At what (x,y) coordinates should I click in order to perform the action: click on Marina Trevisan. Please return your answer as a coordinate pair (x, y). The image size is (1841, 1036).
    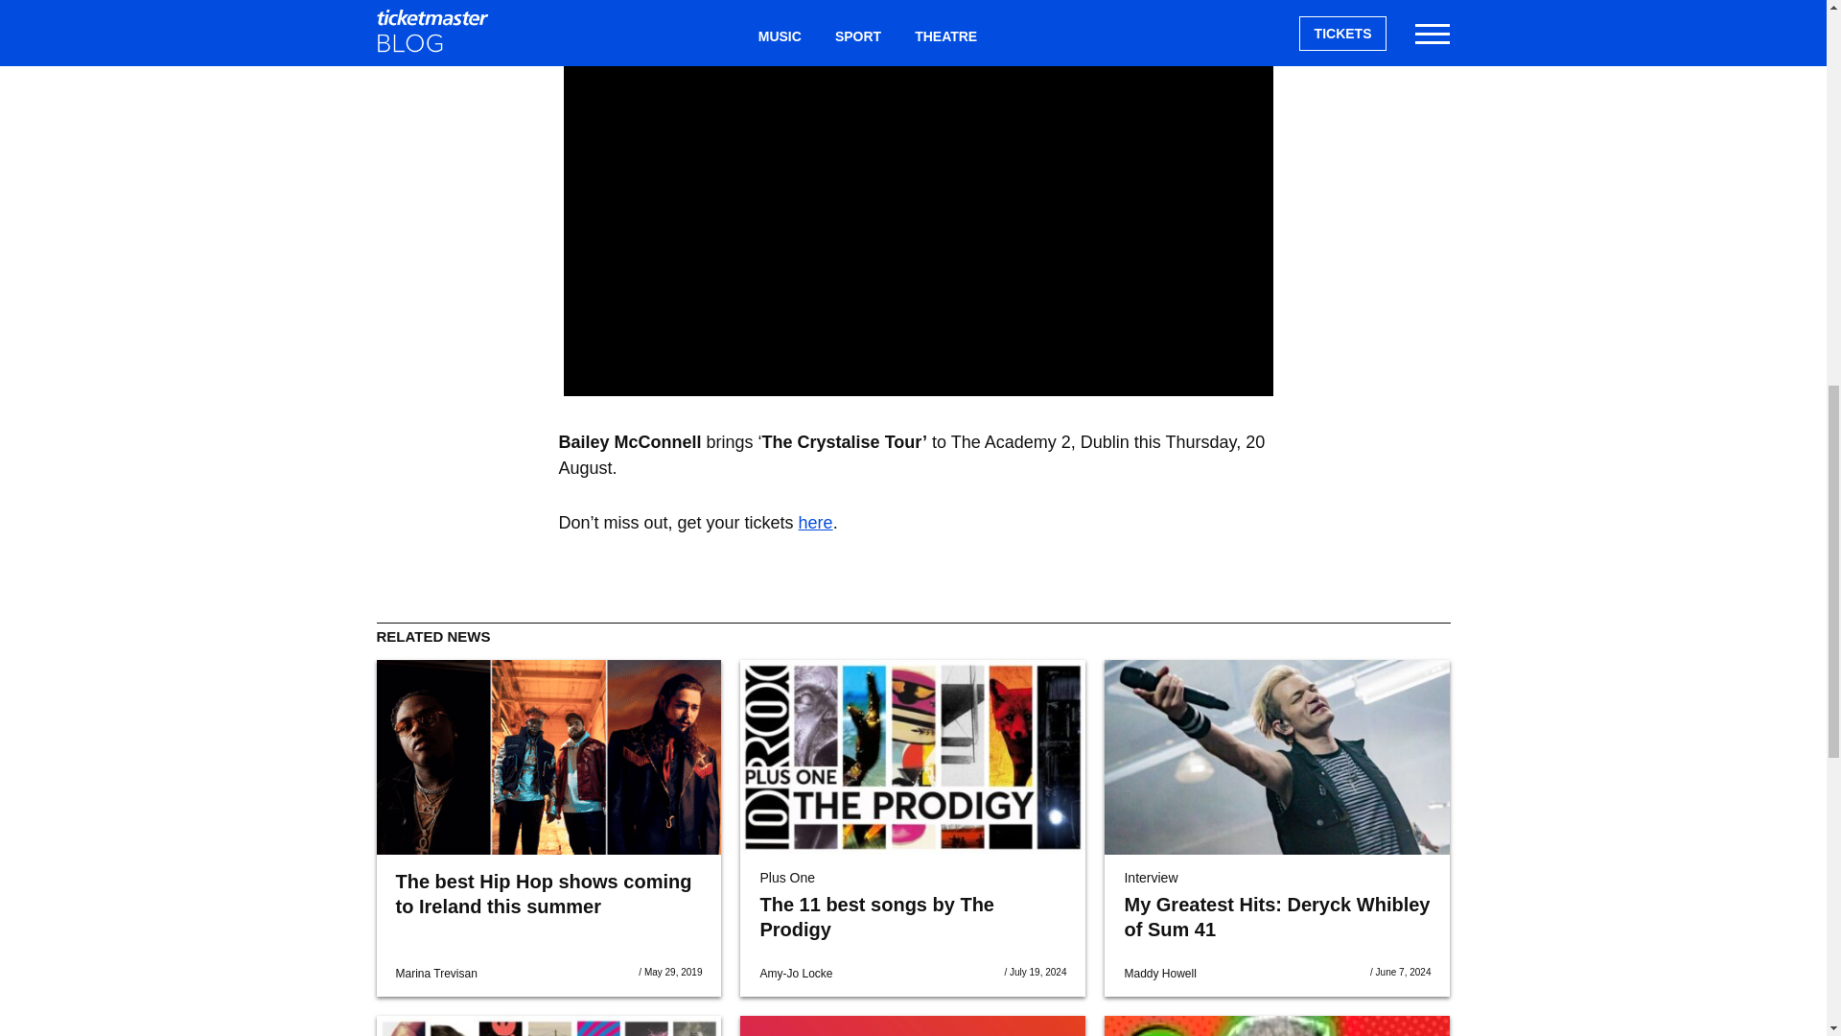
    Looking at the image, I should click on (435, 973).